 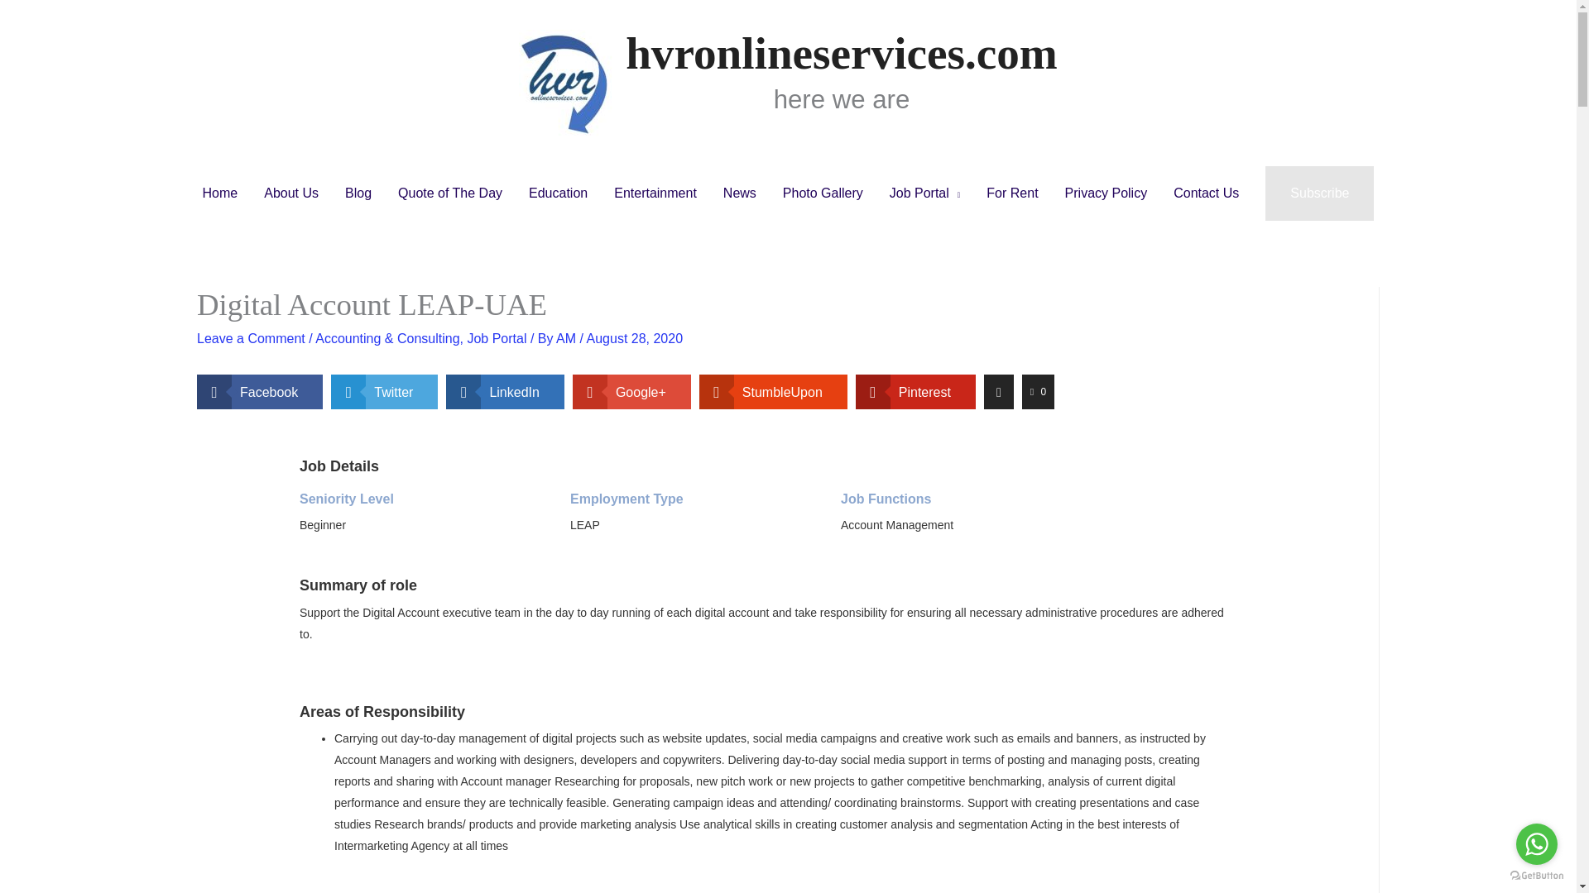 What do you see at coordinates (220, 193) in the screenshot?
I see `Home` at bounding box center [220, 193].